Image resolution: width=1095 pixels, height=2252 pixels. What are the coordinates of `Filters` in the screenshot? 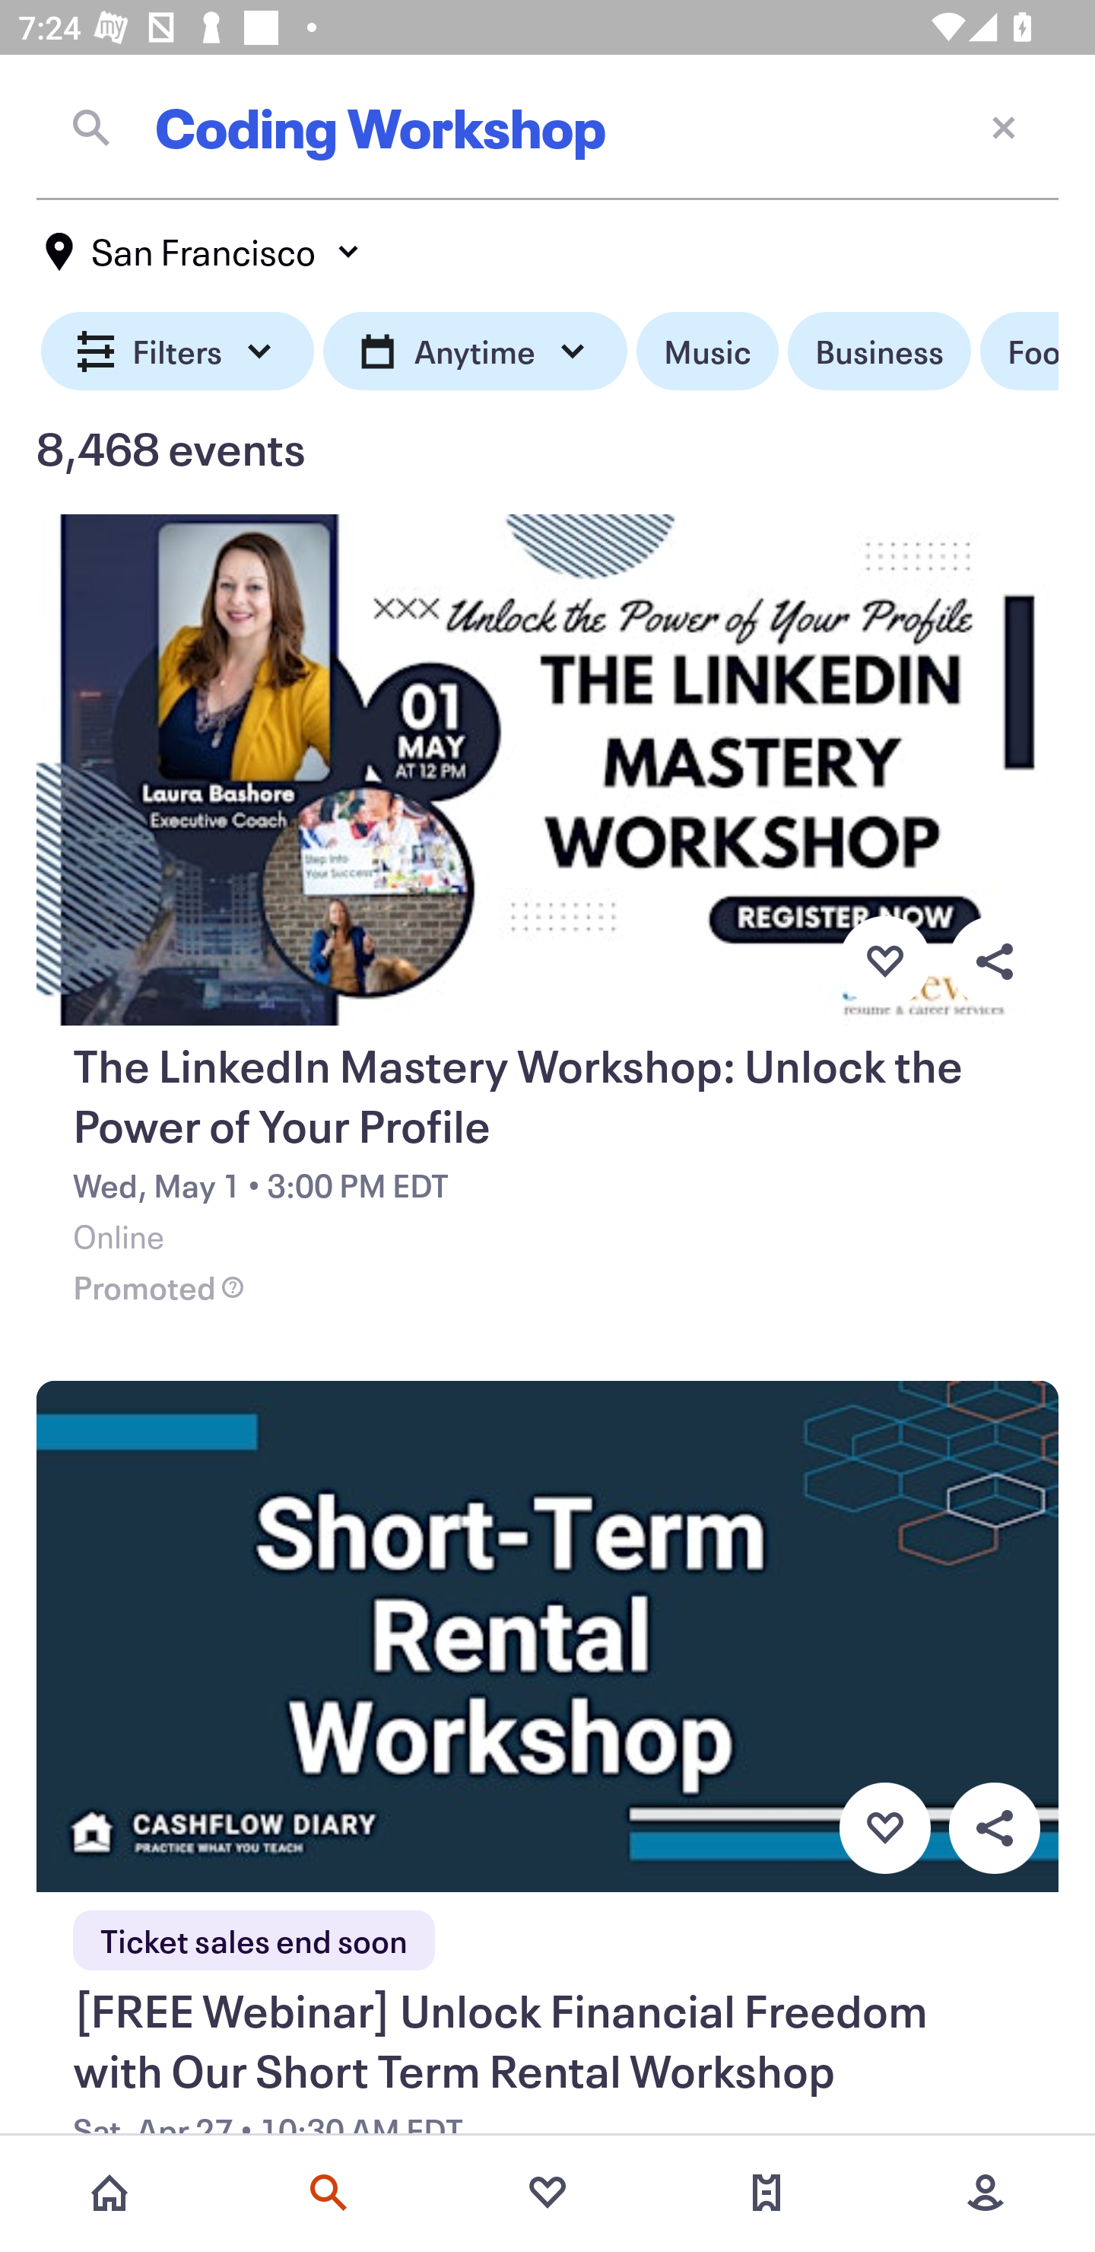 It's located at (178, 351).